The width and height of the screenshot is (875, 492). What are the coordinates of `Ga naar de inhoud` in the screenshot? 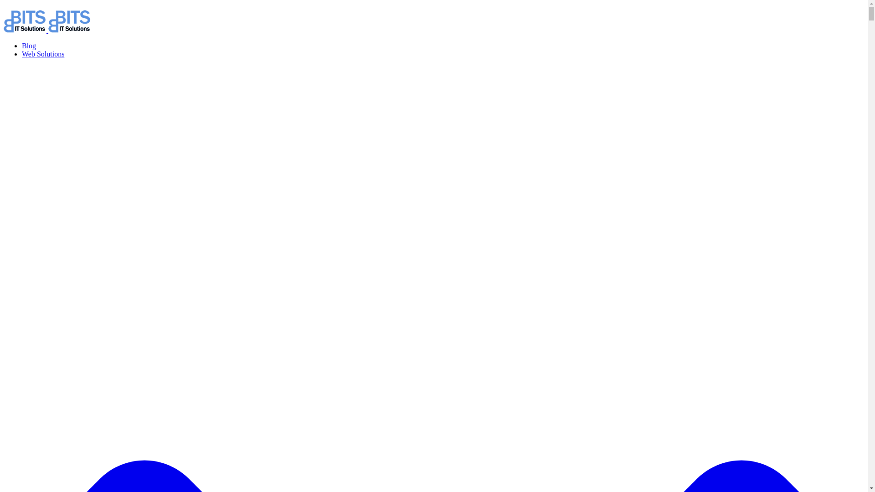 It's located at (4, 4).